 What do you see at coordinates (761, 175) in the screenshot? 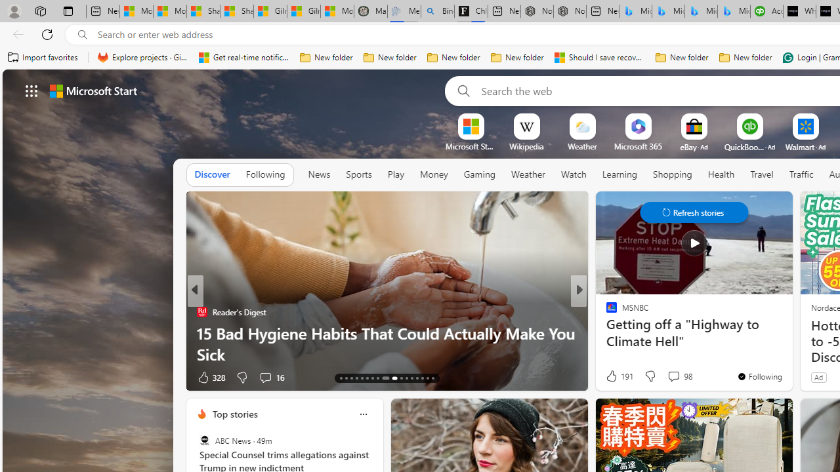
I see `Travel` at bounding box center [761, 175].